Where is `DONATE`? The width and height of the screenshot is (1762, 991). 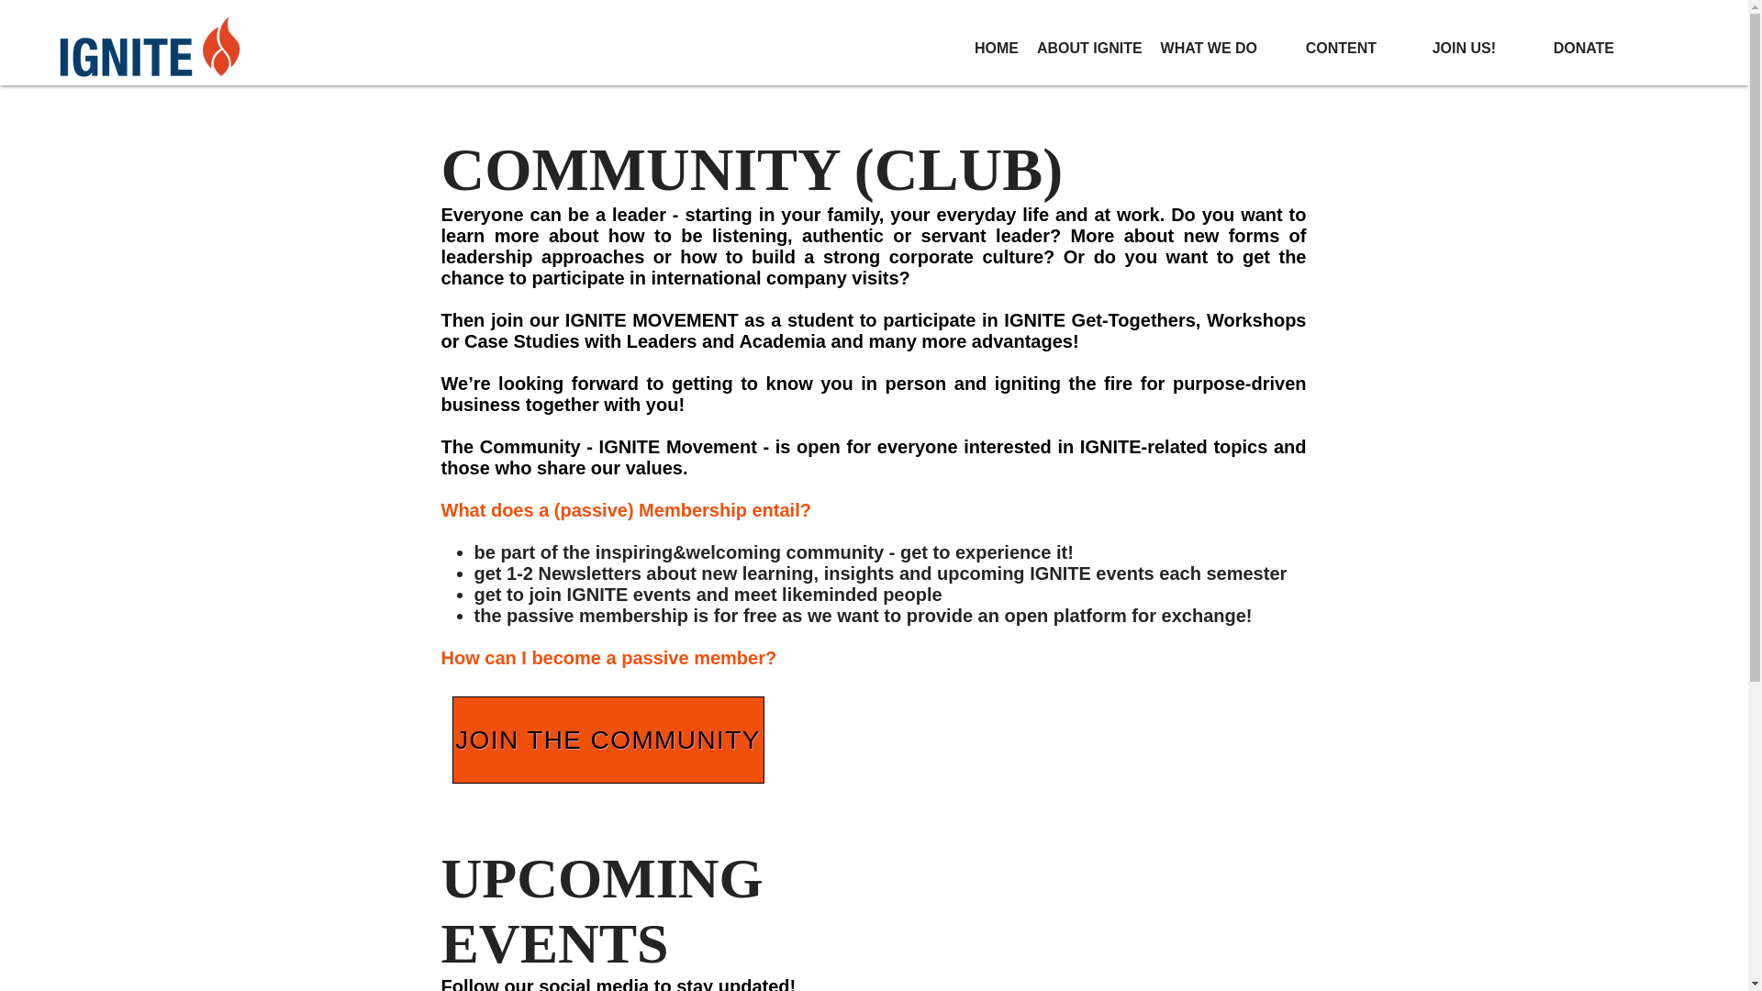
DONATE is located at coordinates (1564, 48).